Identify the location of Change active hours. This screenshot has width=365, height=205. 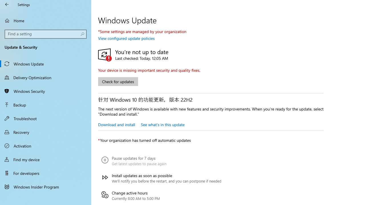
(161, 195).